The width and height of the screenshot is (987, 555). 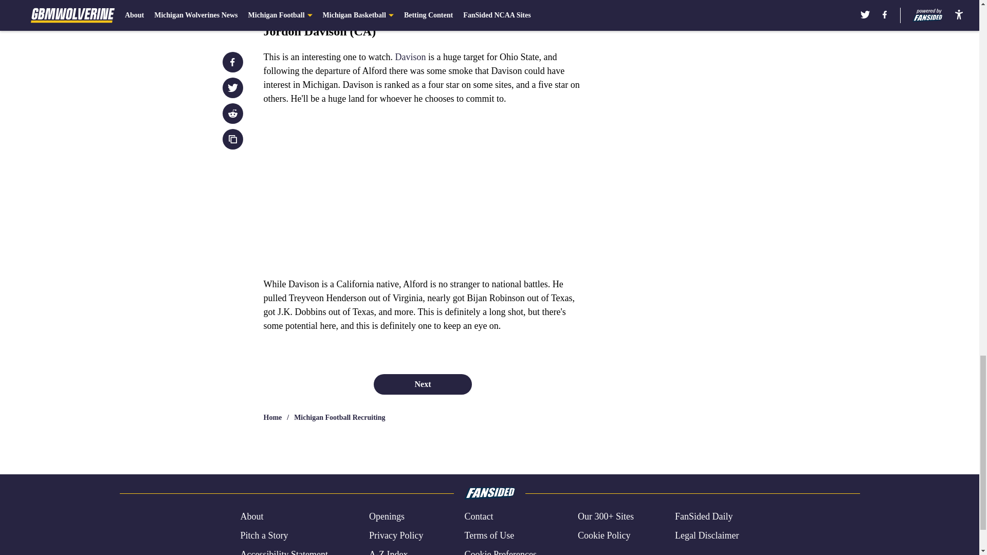 What do you see at coordinates (264, 535) in the screenshot?
I see `Pitch a Story` at bounding box center [264, 535].